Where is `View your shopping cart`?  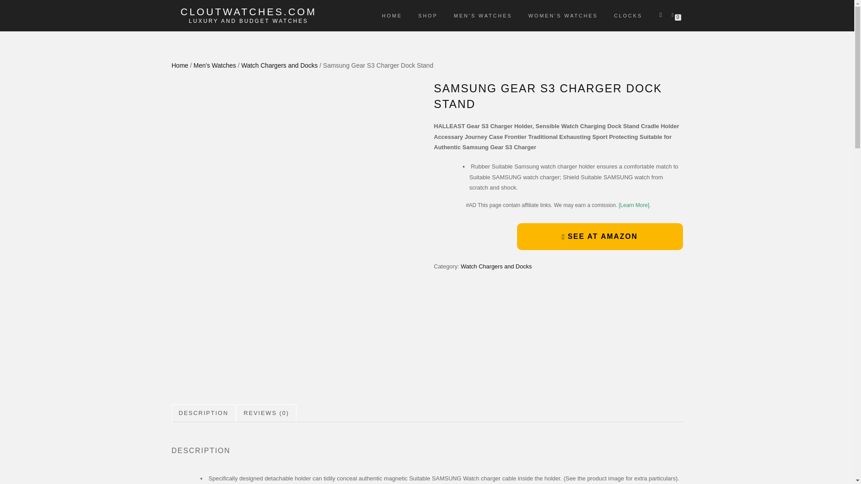
View your shopping cart is located at coordinates (674, 14).